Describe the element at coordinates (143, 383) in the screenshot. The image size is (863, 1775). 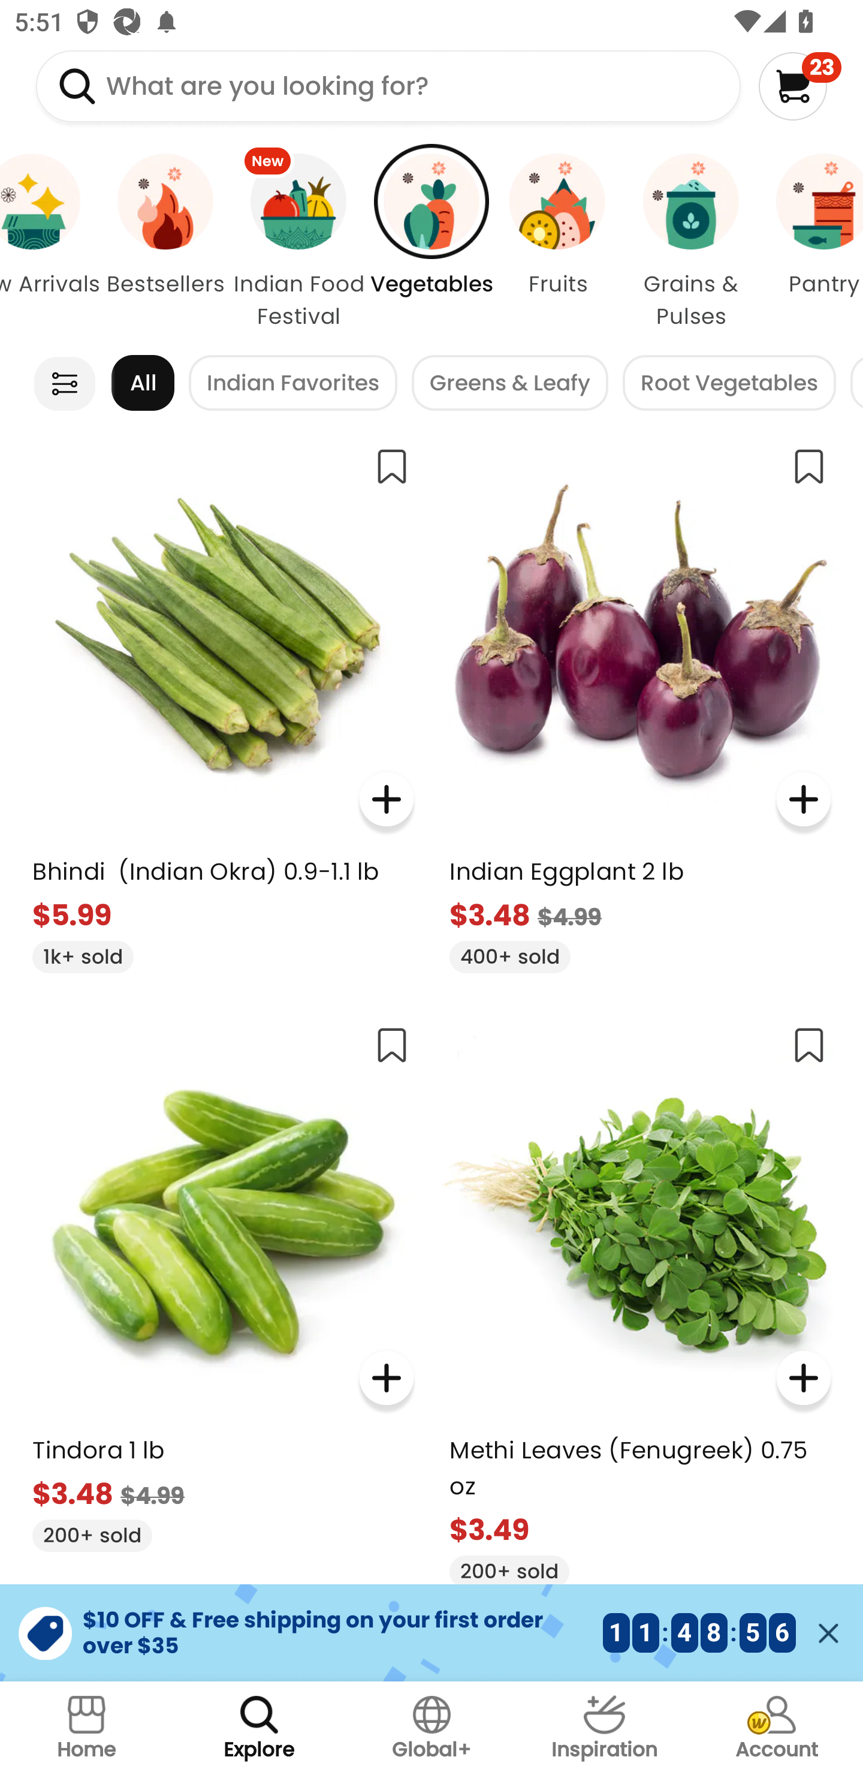
I see `All` at that location.